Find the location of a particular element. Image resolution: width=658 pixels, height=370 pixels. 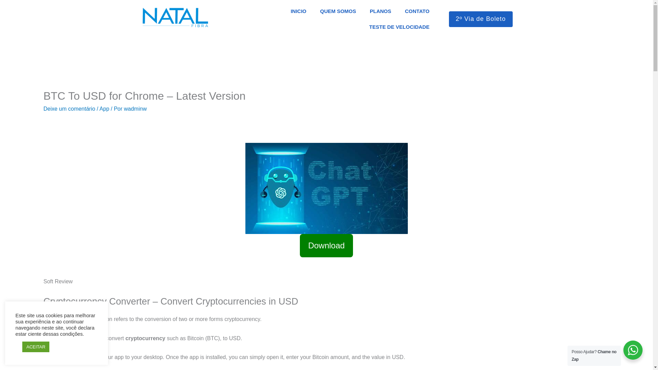

QUEM SOMOS is located at coordinates (338, 11).